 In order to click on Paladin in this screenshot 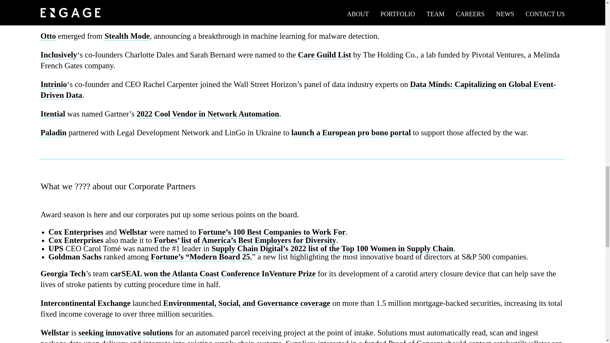, I will do `click(53, 133)`.